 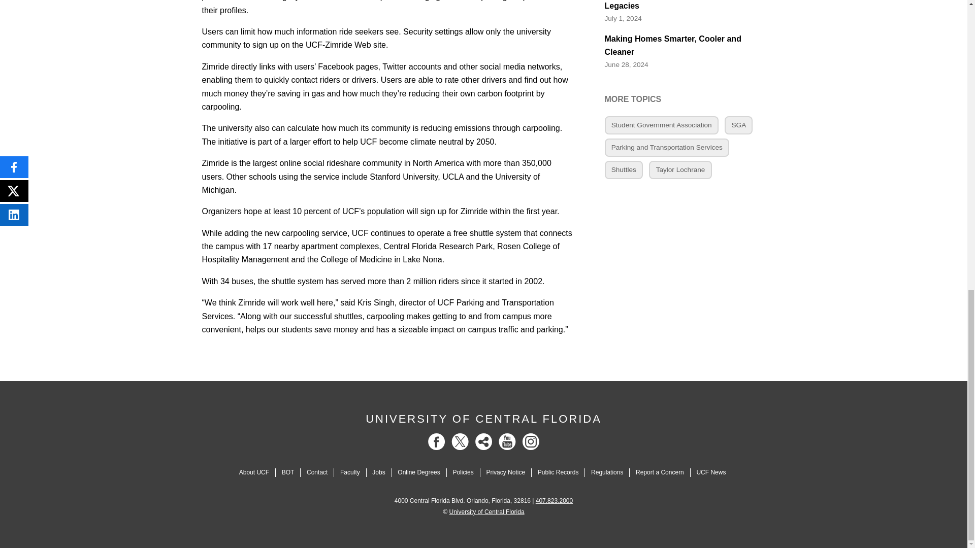 What do you see at coordinates (624, 170) in the screenshot?
I see `Shuttles` at bounding box center [624, 170].